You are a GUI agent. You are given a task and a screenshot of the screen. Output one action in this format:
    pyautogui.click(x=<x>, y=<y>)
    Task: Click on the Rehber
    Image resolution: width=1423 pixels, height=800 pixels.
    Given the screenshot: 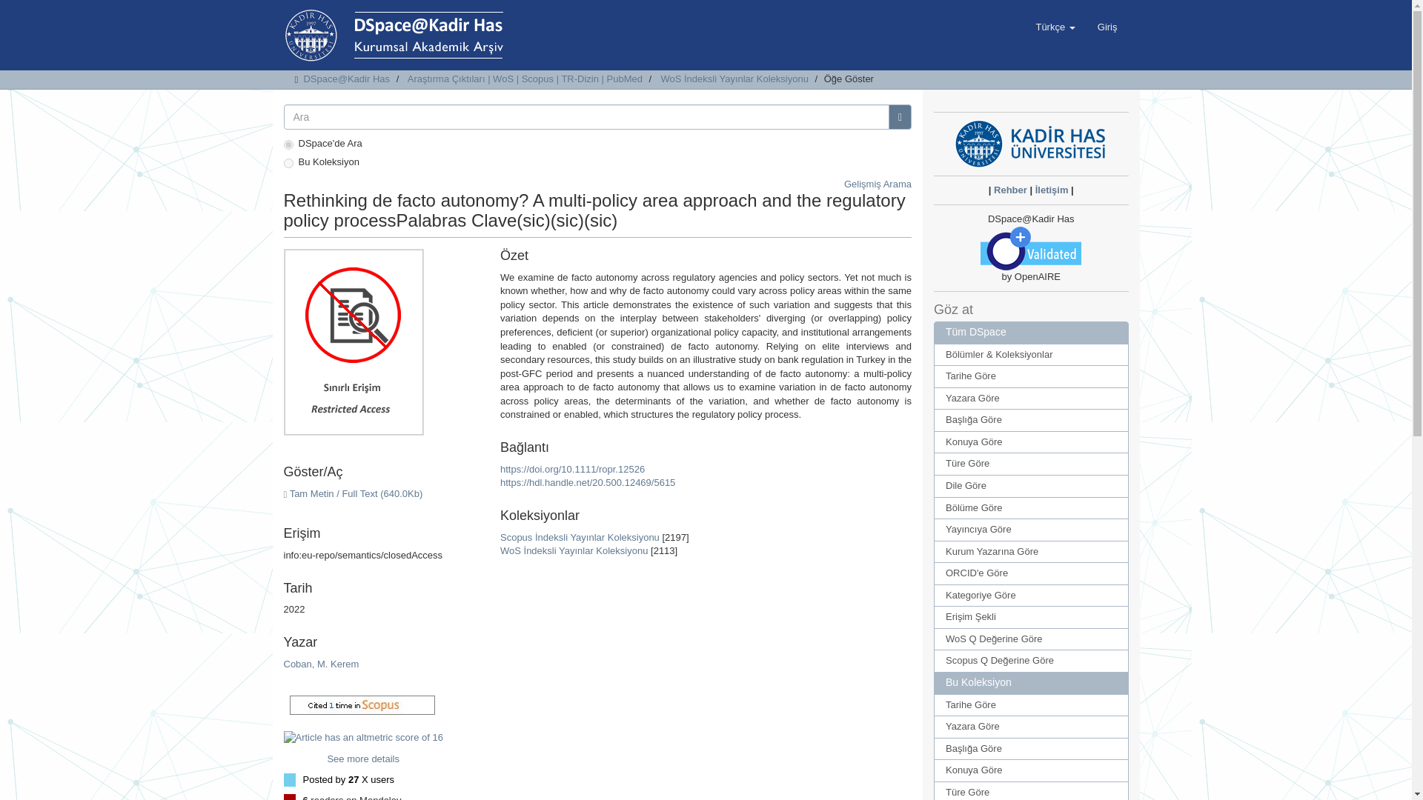 What is the action you would take?
    pyautogui.click(x=1010, y=190)
    